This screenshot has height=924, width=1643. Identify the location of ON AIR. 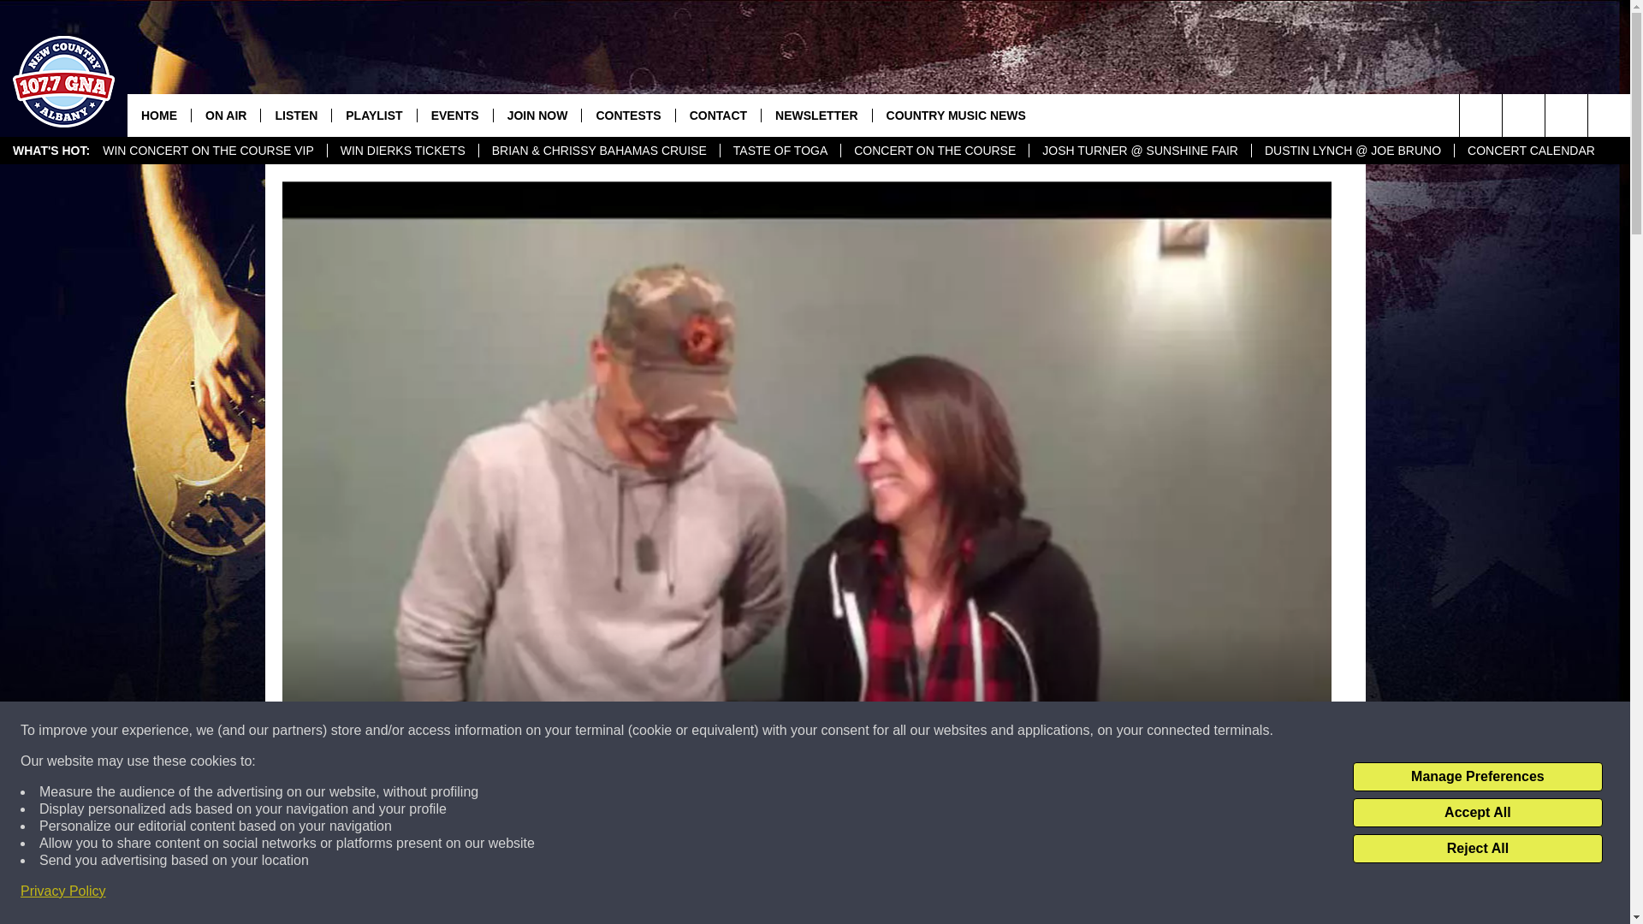
(224, 115).